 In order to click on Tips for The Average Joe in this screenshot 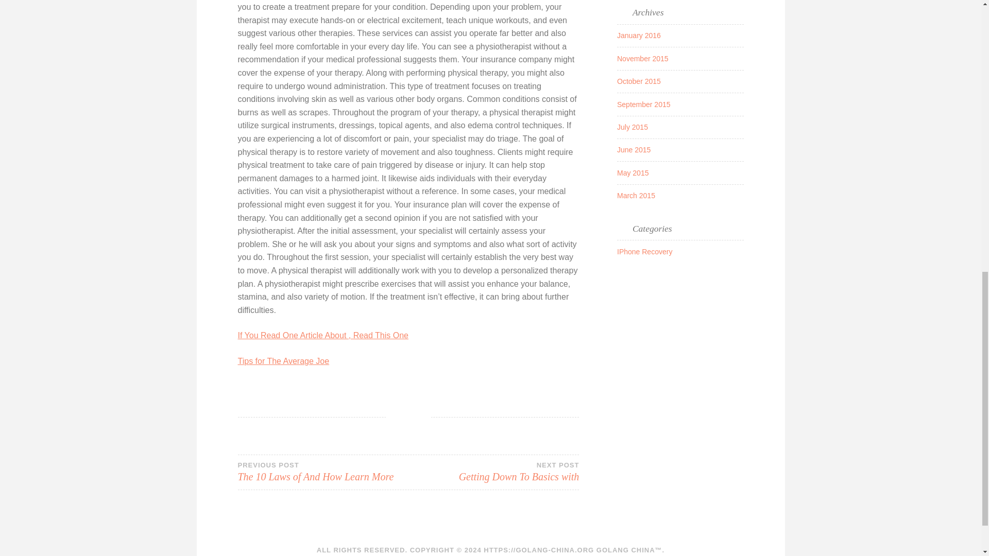, I will do `click(639, 81)`.